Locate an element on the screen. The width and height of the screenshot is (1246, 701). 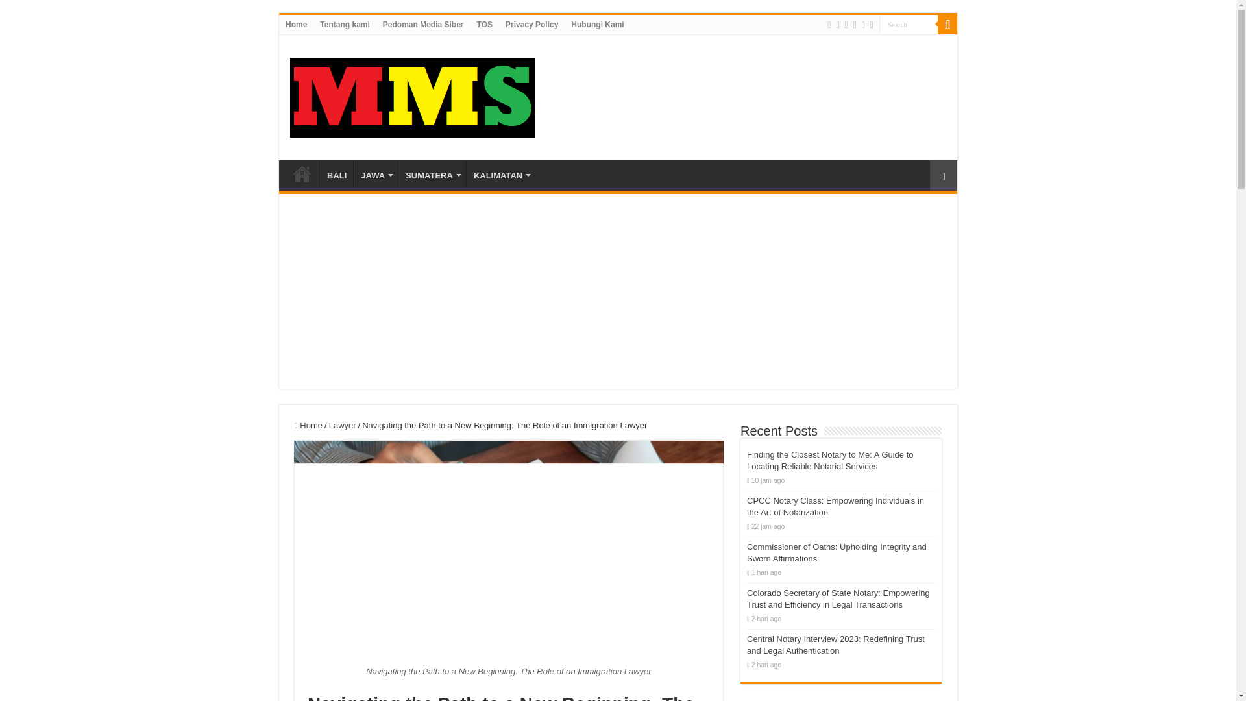
Privacy Policy is located at coordinates (531, 24).